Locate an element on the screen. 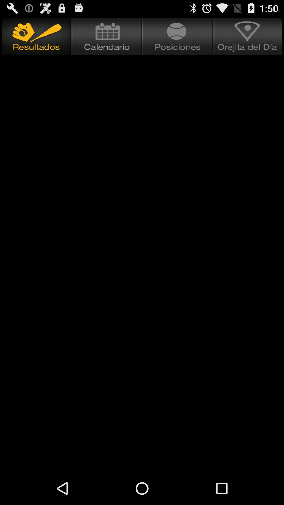  check the calender is located at coordinates (107, 36).